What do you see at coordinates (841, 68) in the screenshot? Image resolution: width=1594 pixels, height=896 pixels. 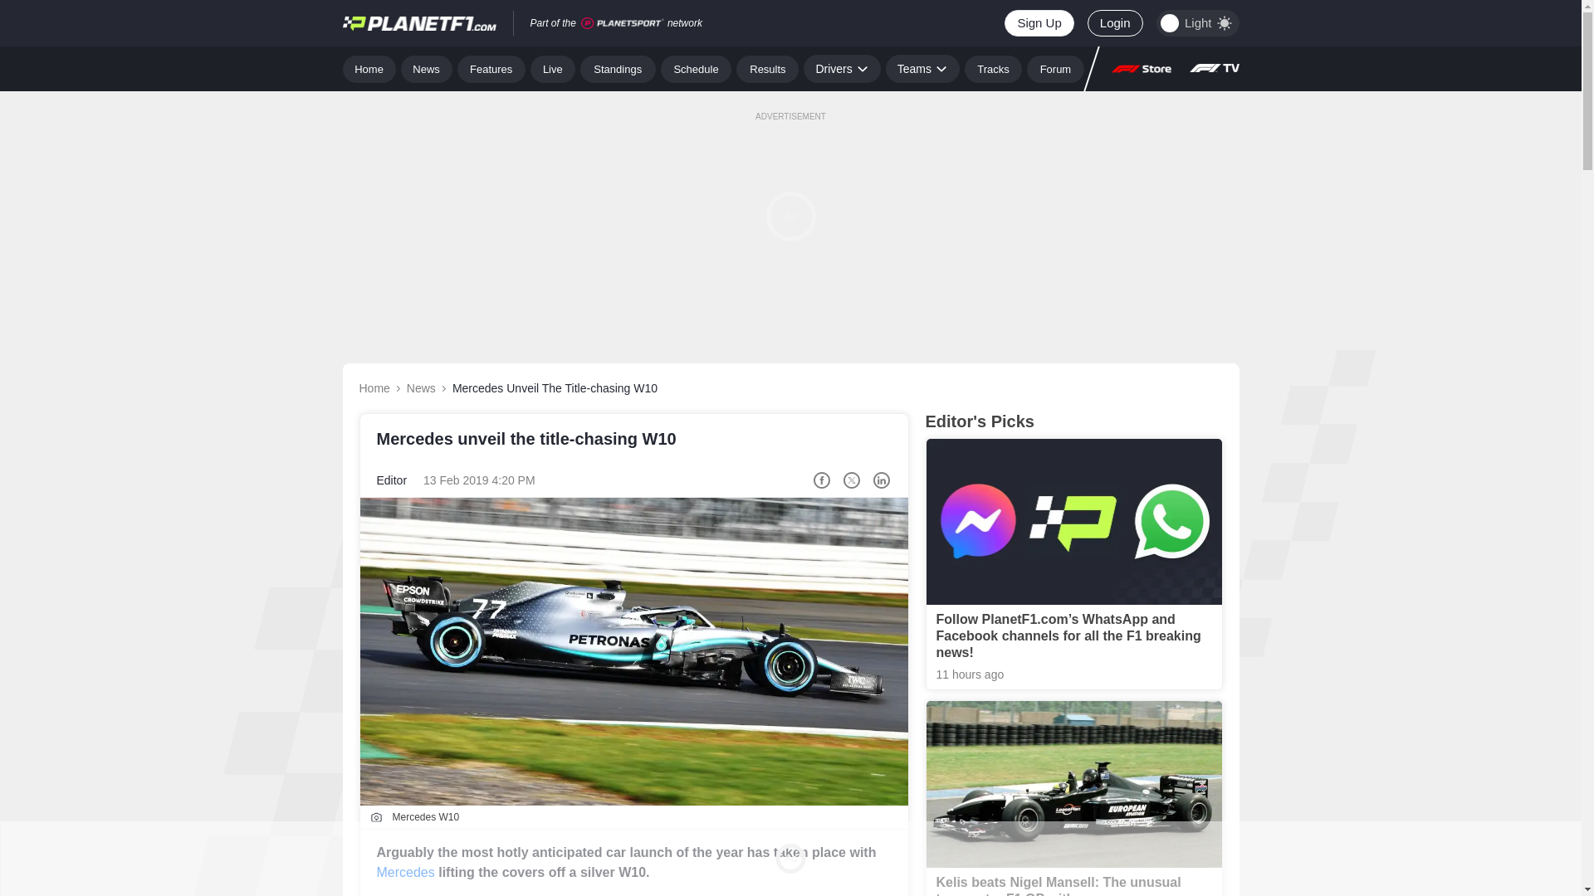 I see `Drivers` at bounding box center [841, 68].